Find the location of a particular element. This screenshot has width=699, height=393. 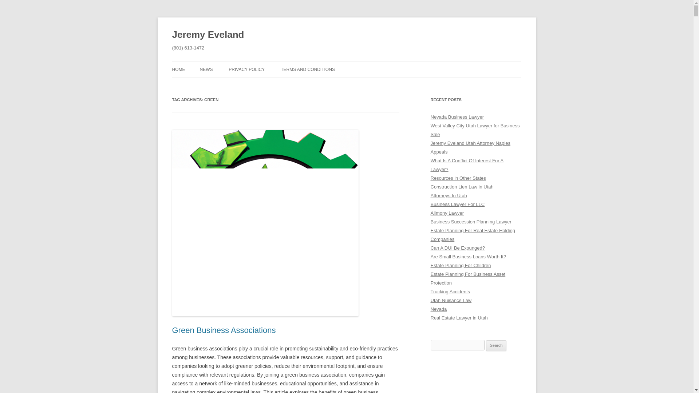

PRIVACY POLICY is located at coordinates (246, 69).